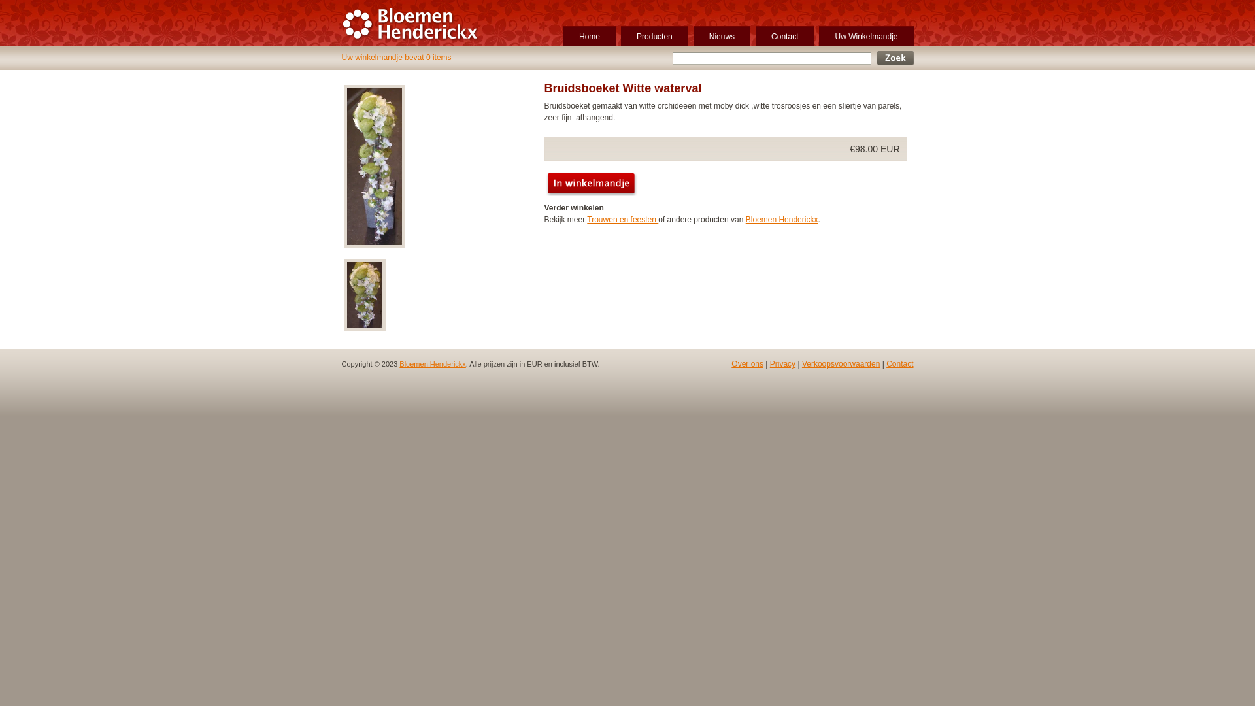 The image size is (1255, 706). I want to click on Bruidsboeket Witte waterval, so click(374, 248).